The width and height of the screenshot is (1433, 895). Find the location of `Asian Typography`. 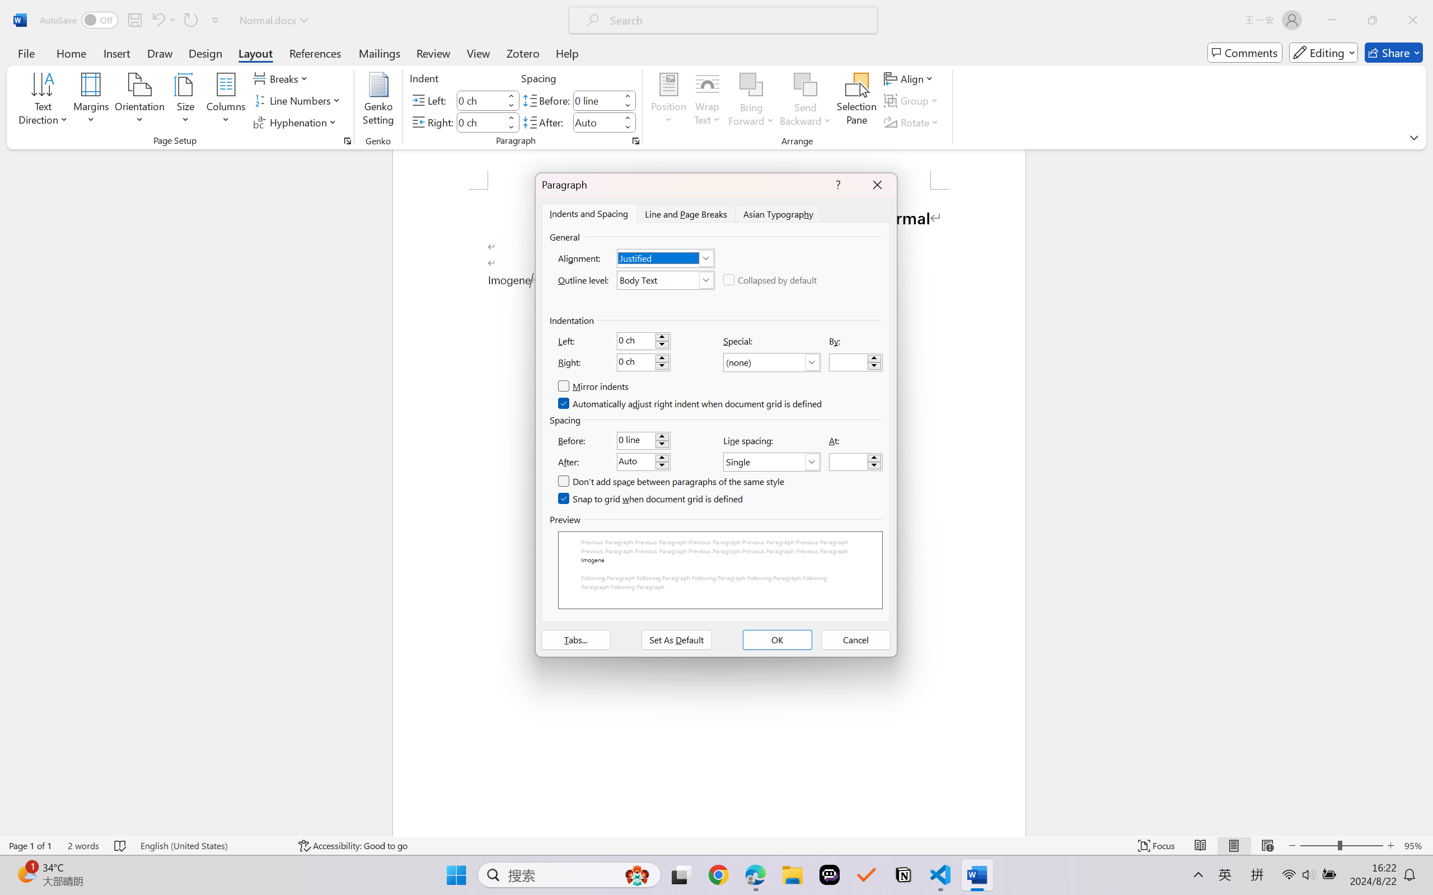

Asian Typography is located at coordinates (779, 213).